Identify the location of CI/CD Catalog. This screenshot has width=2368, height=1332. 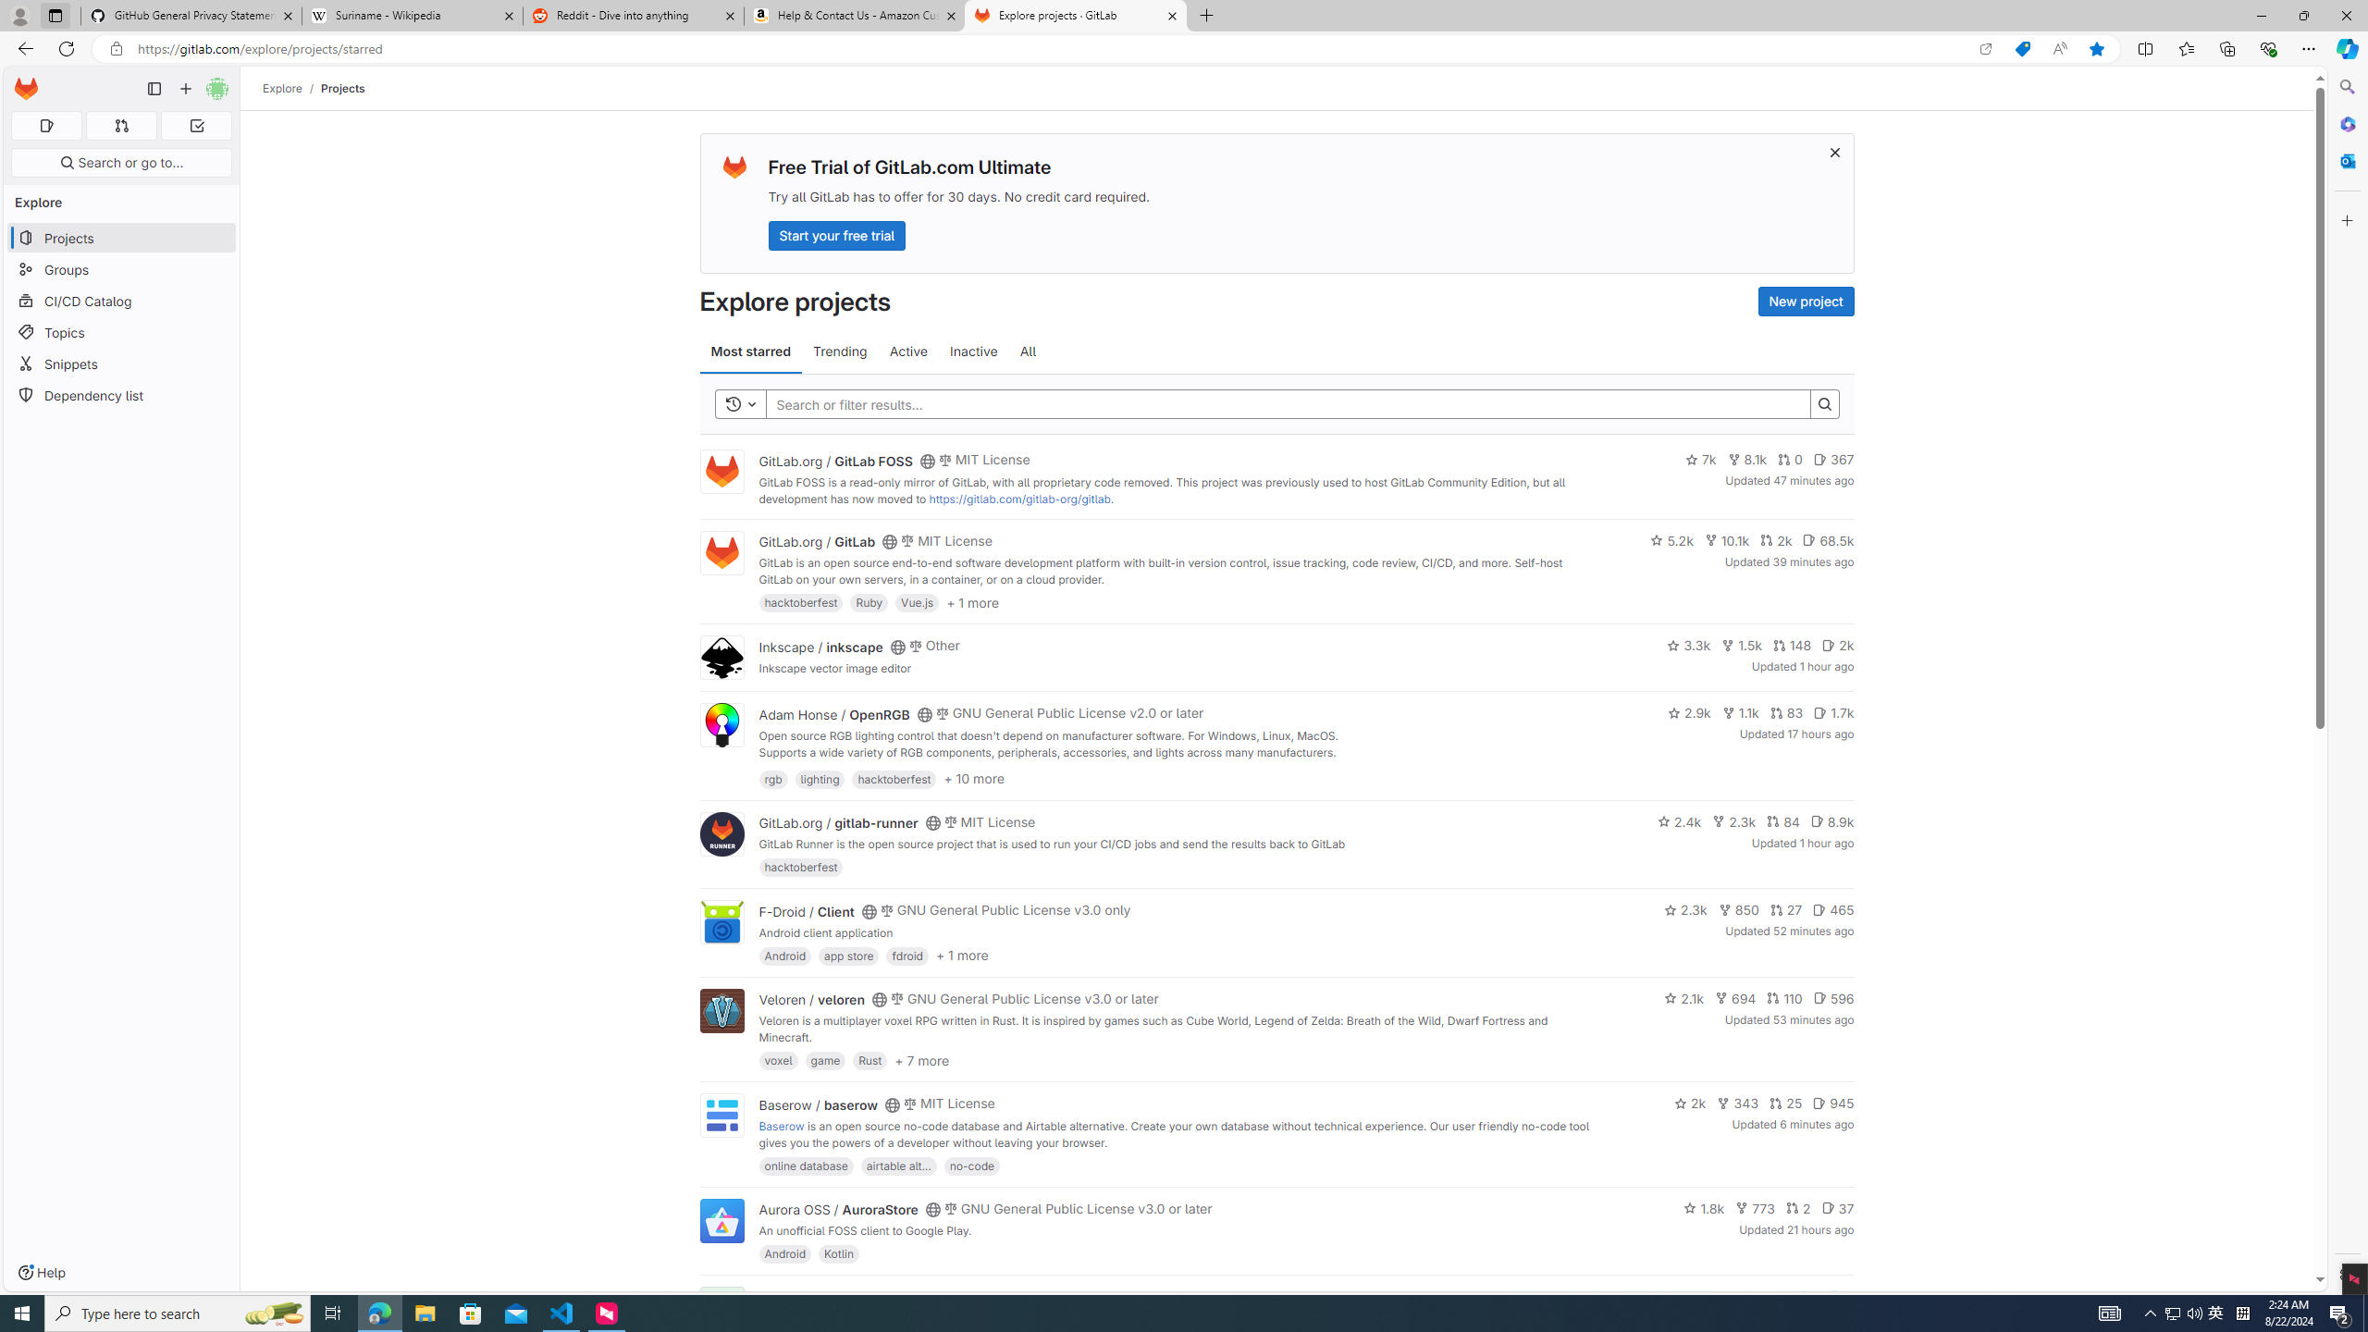
(122, 302).